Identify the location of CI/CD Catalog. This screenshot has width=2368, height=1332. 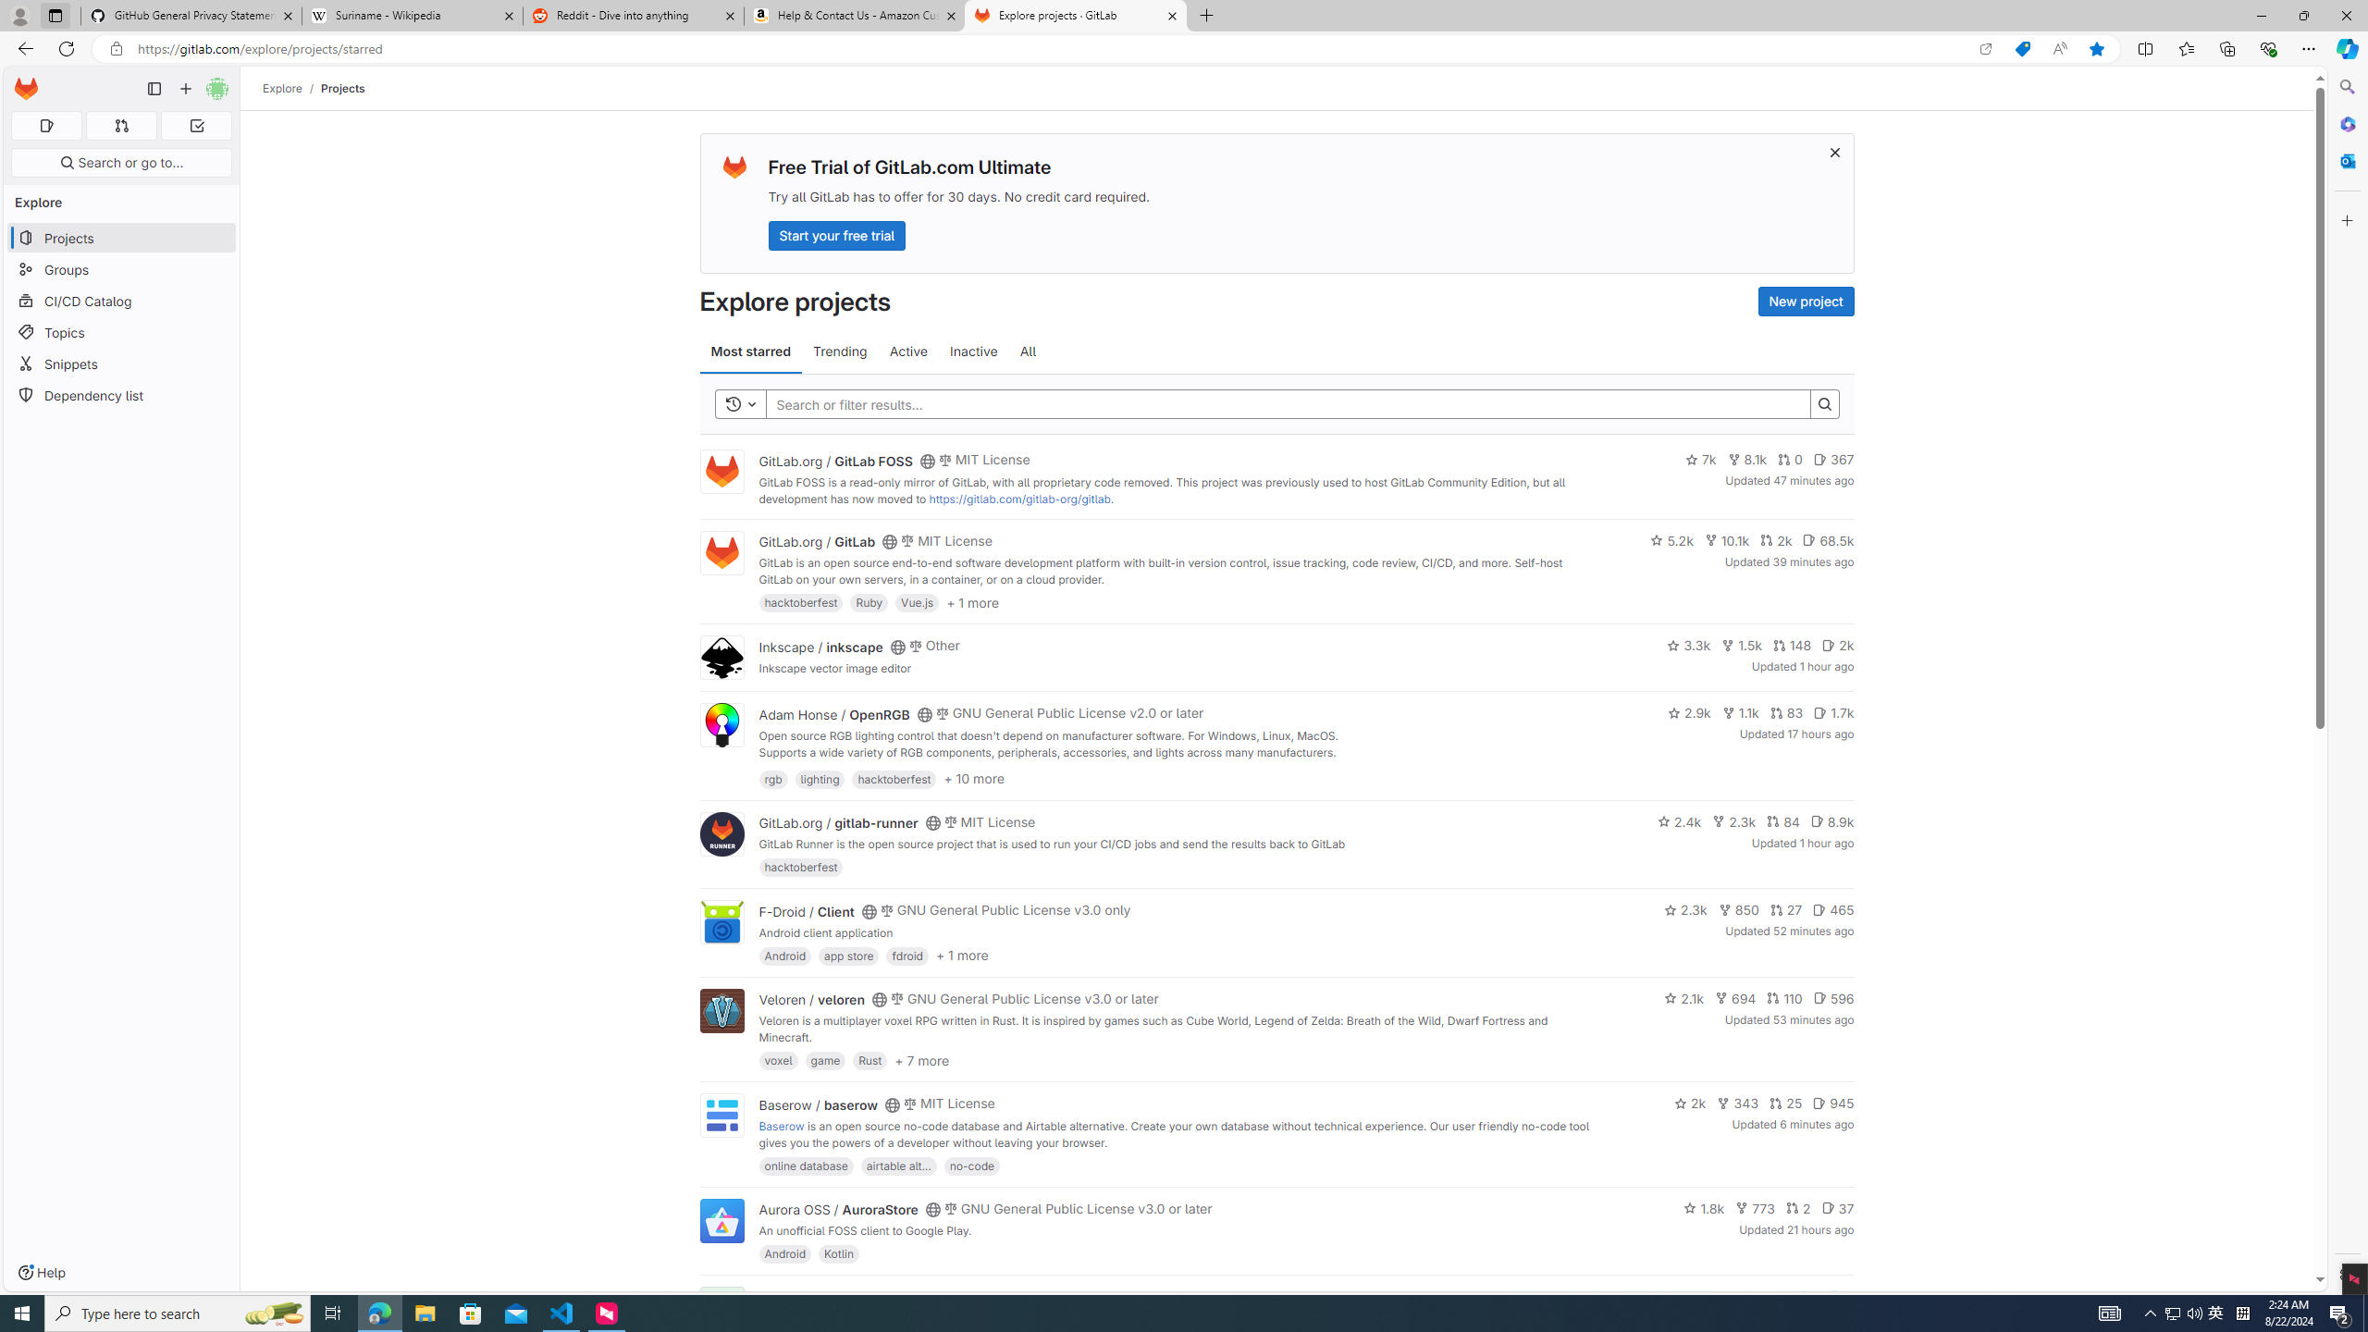
(122, 302).